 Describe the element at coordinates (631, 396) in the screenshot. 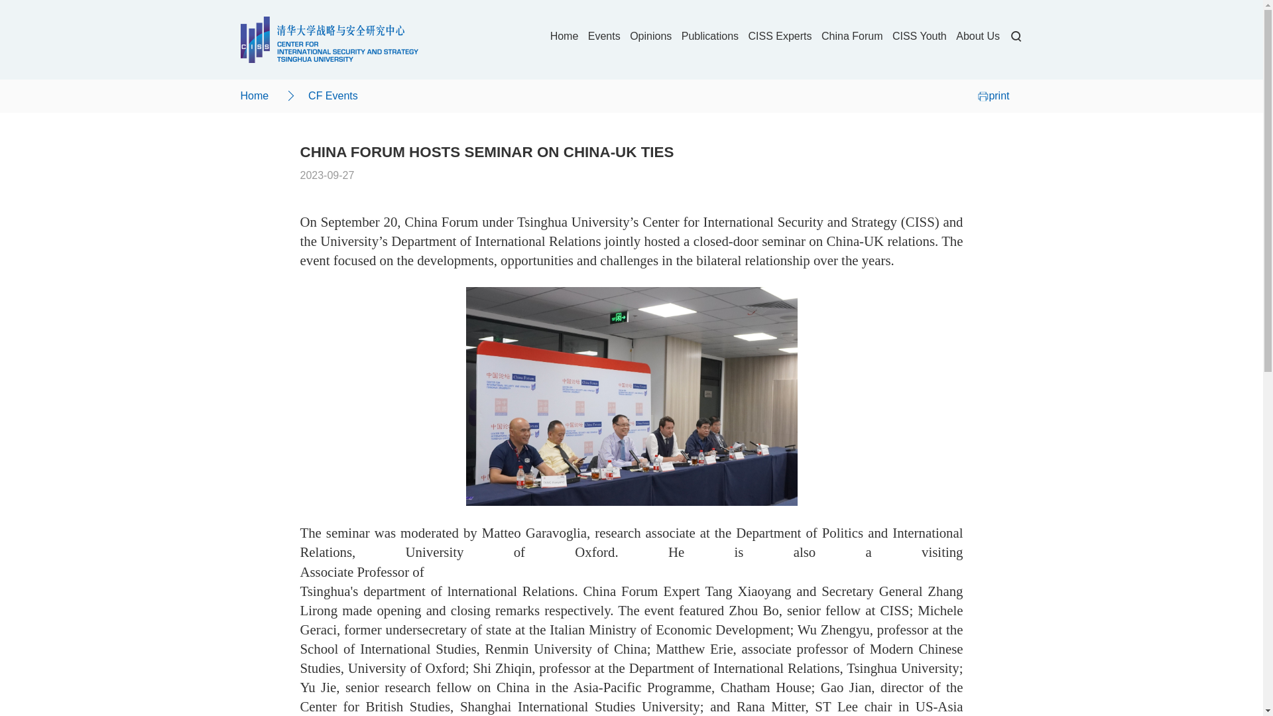

I see `1695805406252063329.jpg` at that location.